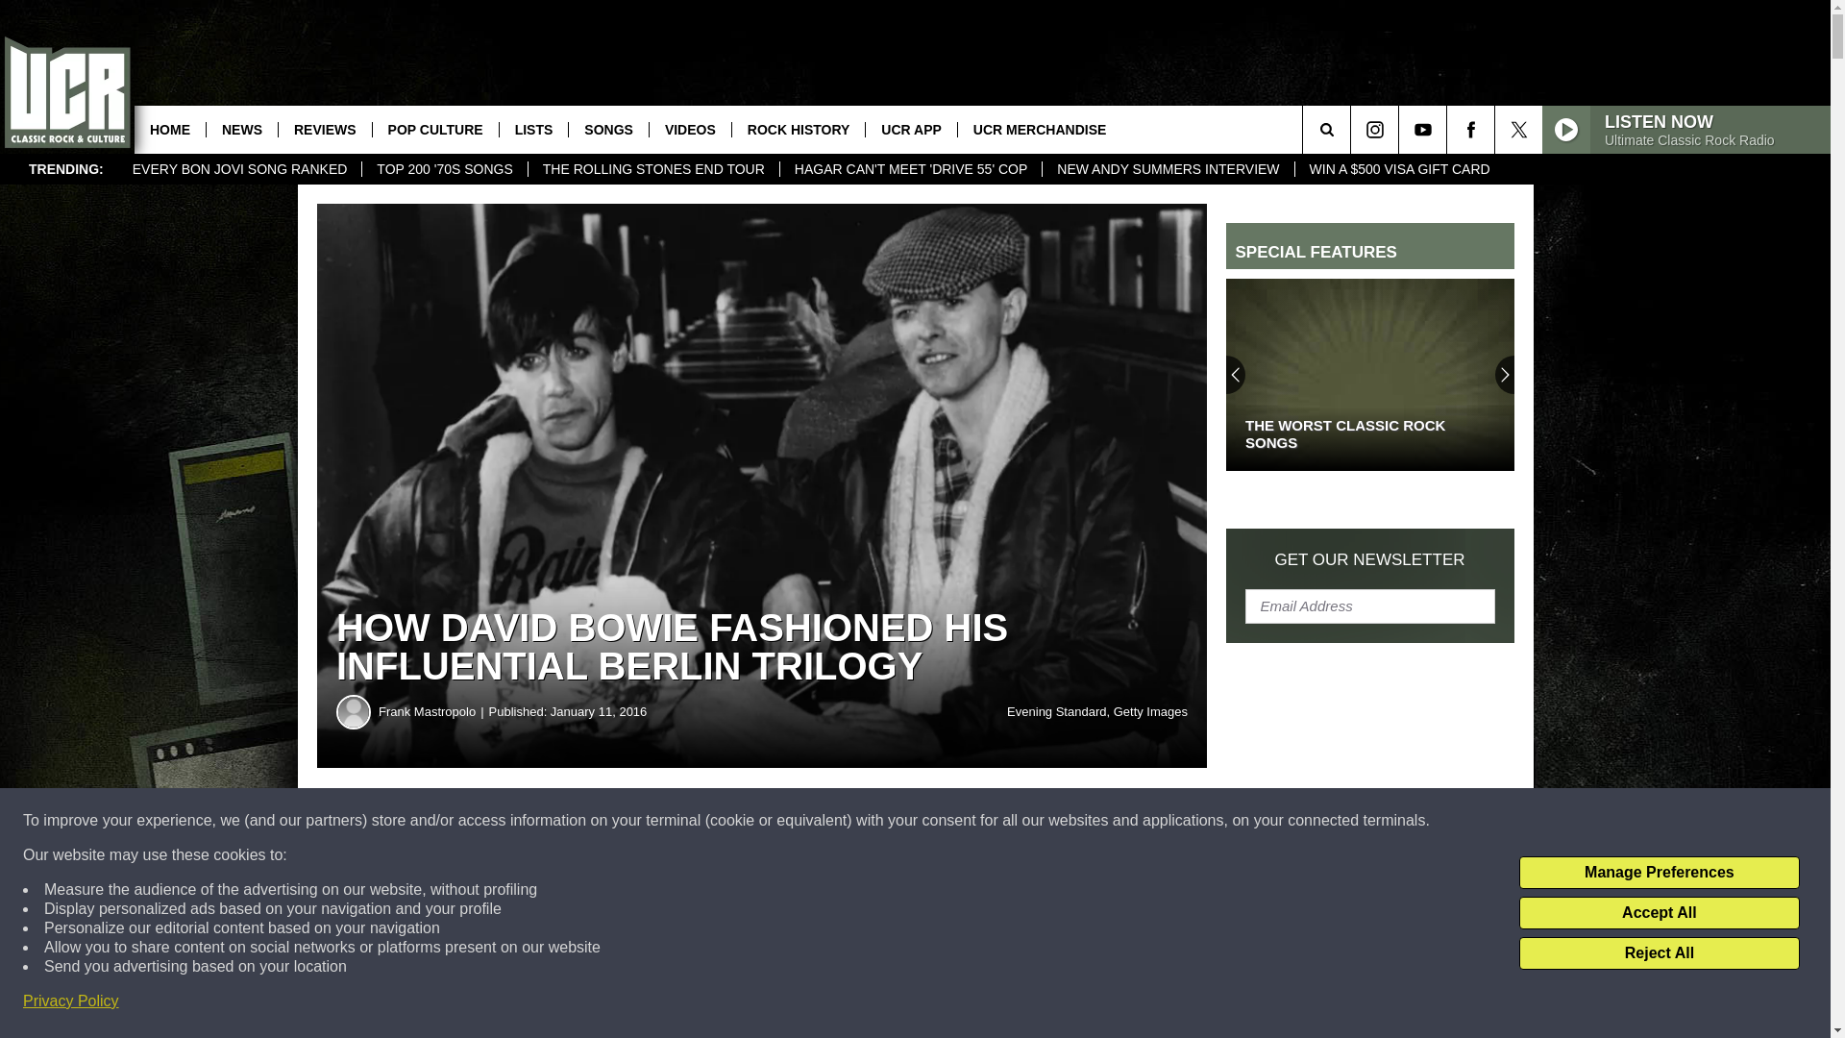 The height and width of the screenshot is (1038, 1845). What do you see at coordinates (354, 711) in the screenshot?
I see `Frank Mastropolo` at bounding box center [354, 711].